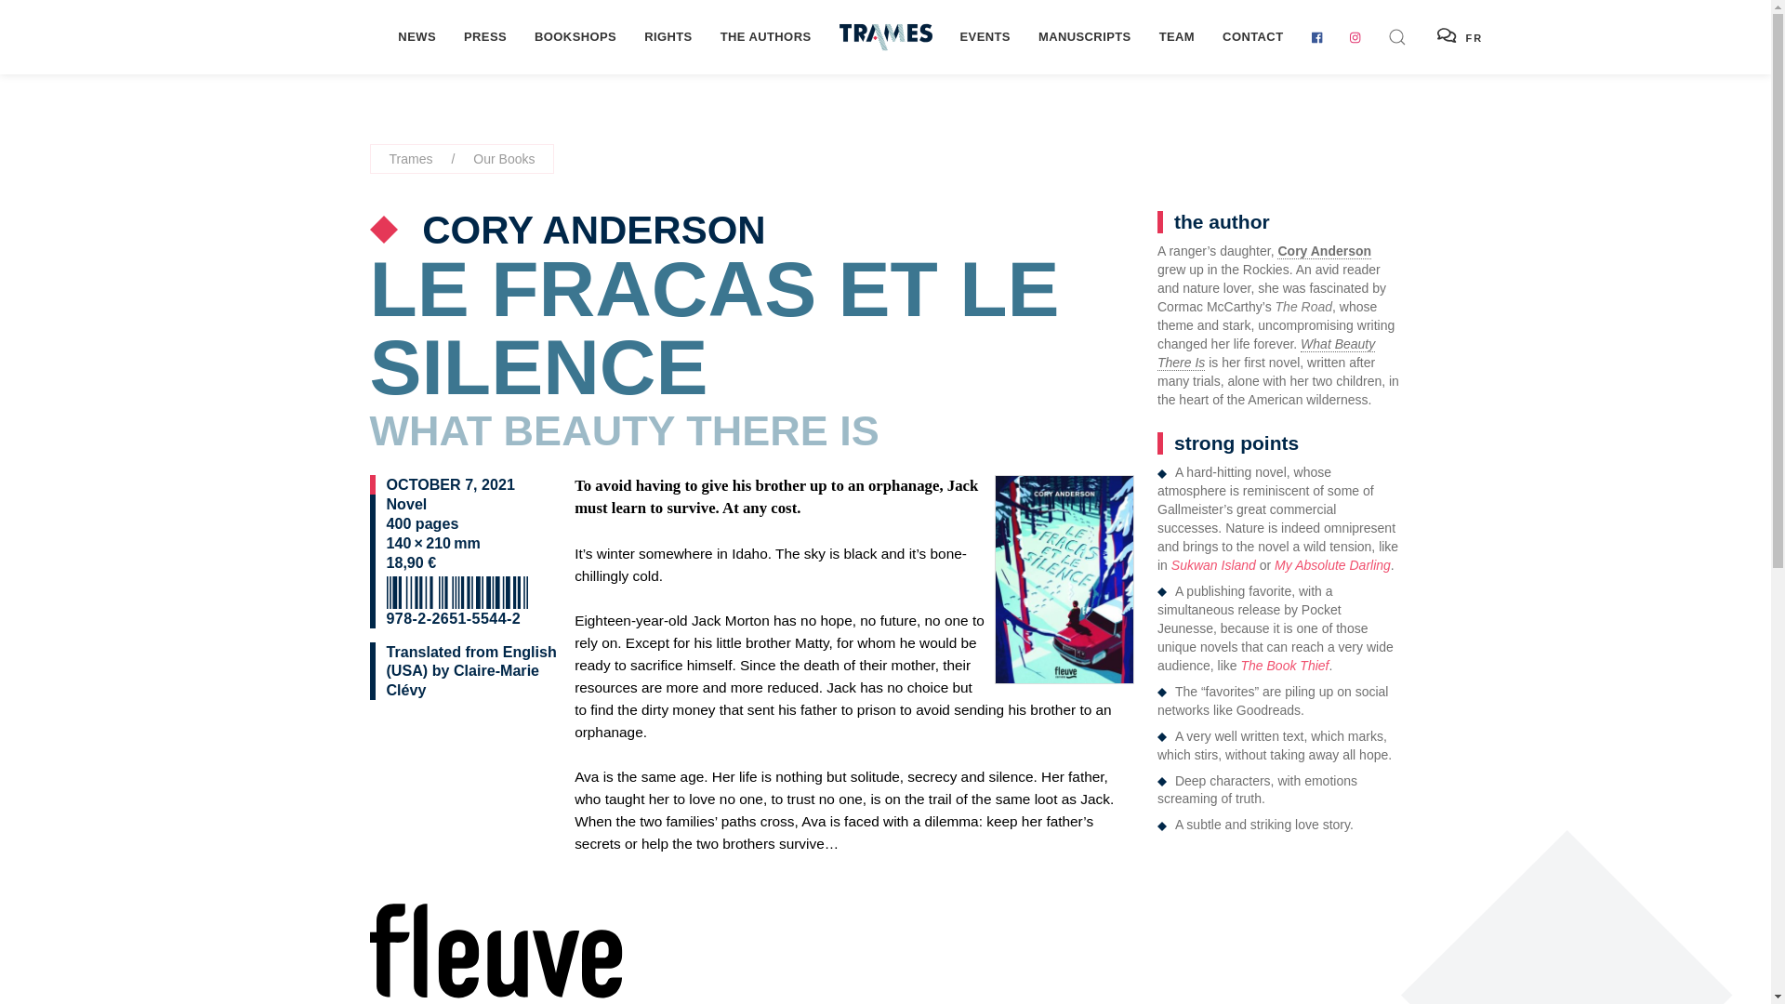 This screenshot has height=1004, width=1785. I want to click on EVENTS, so click(985, 37).